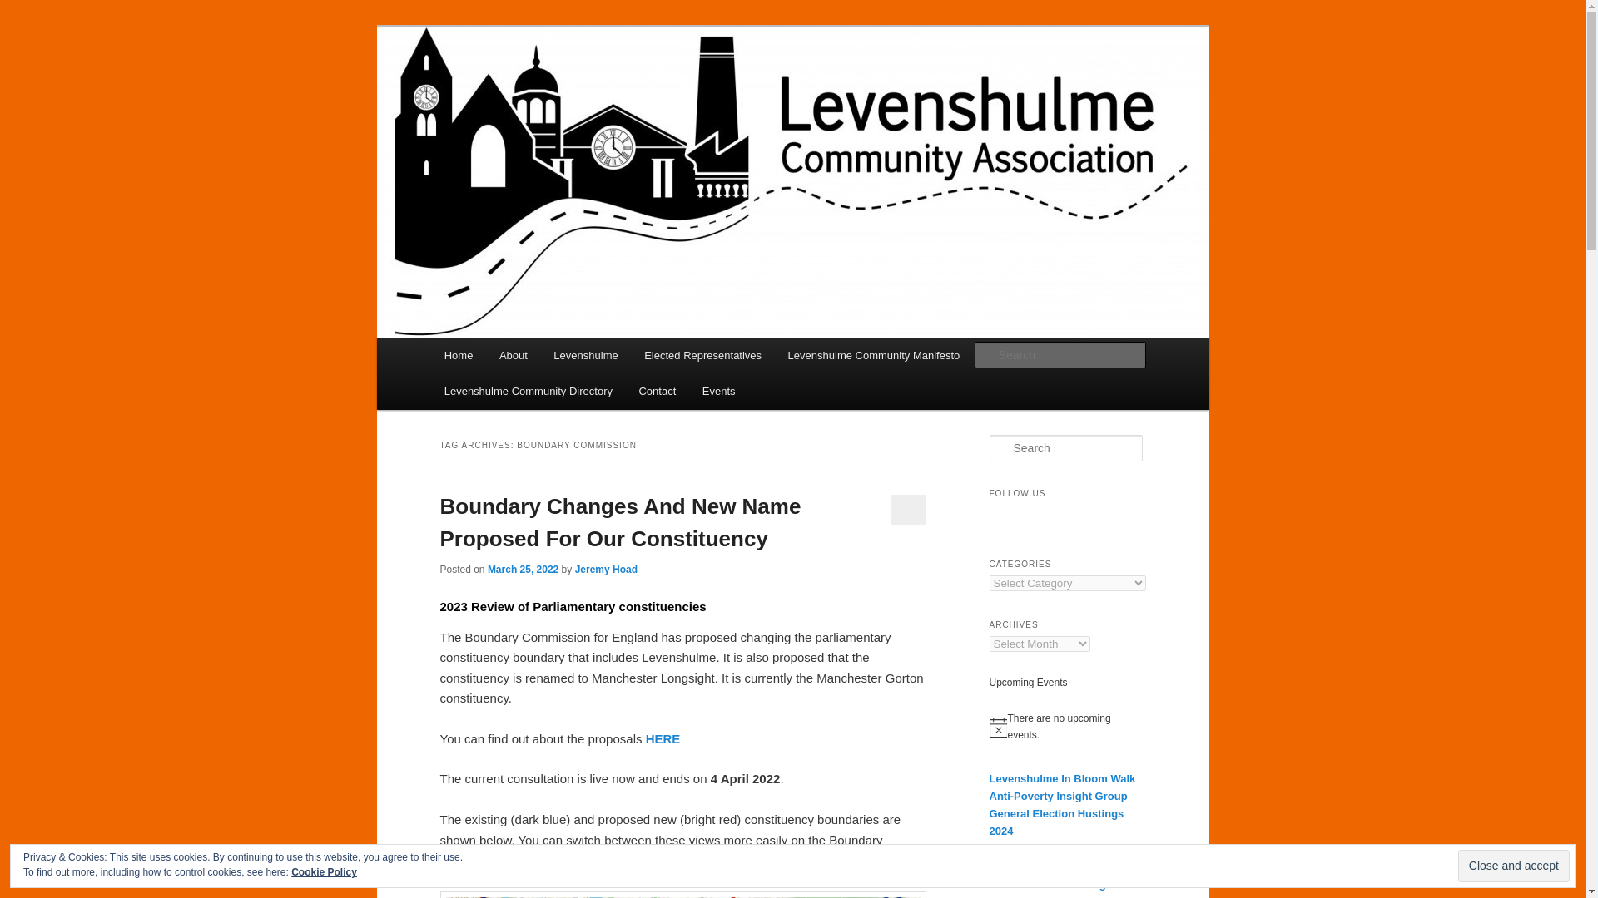 The image size is (1598, 898). Describe the element at coordinates (664, 86) in the screenshot. I see `Levenshulme Community Association` at that location.